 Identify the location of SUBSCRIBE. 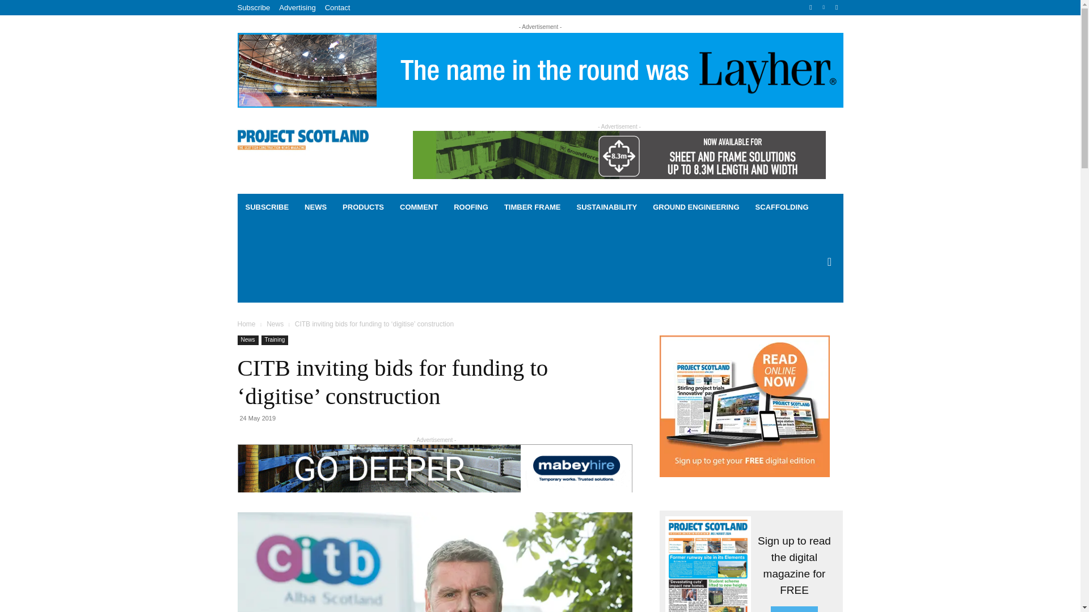
(267, 207).